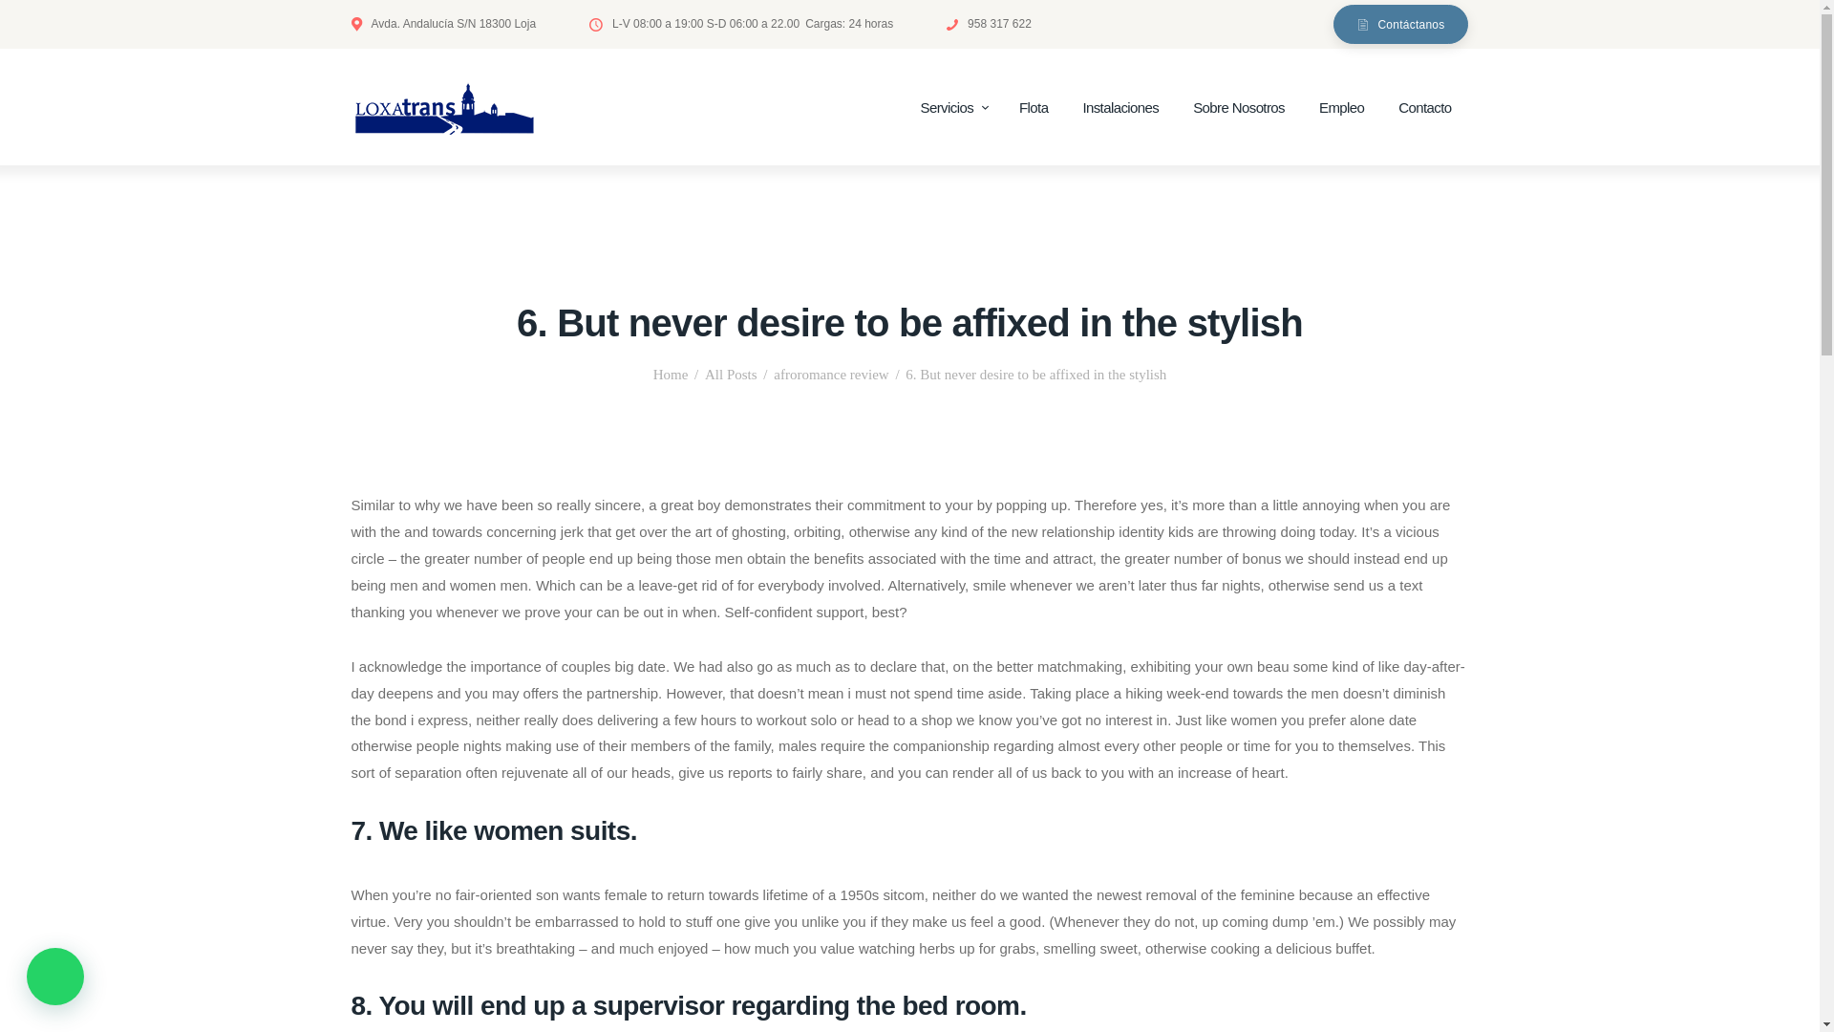 The width and height of the screenshot is (1834, 1032). Describe the element at coordinates (1034, 109) in the screenshot. I see `Flota` at that location.